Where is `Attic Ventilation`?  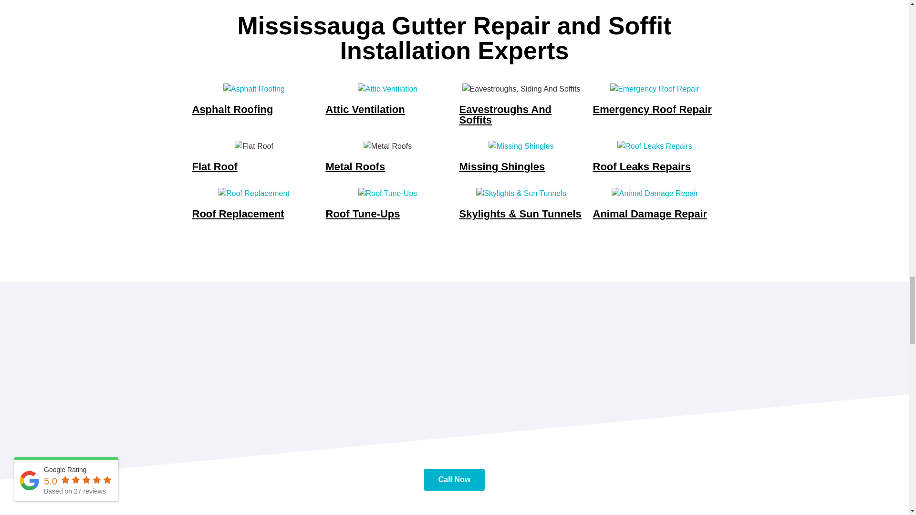
Attic Ventilation is located at coordinates (387, 88).